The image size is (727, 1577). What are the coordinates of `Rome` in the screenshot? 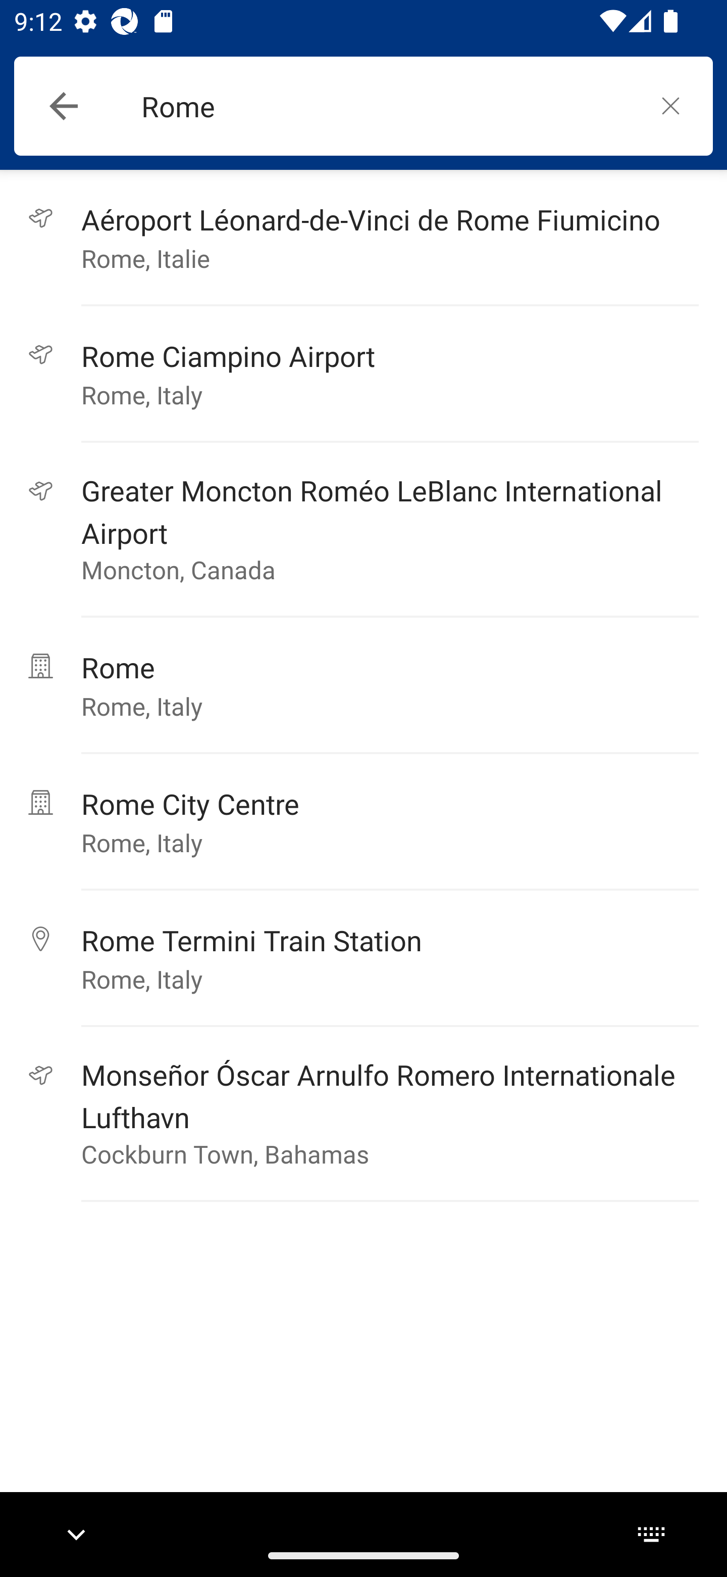 It's located at (385, 106).